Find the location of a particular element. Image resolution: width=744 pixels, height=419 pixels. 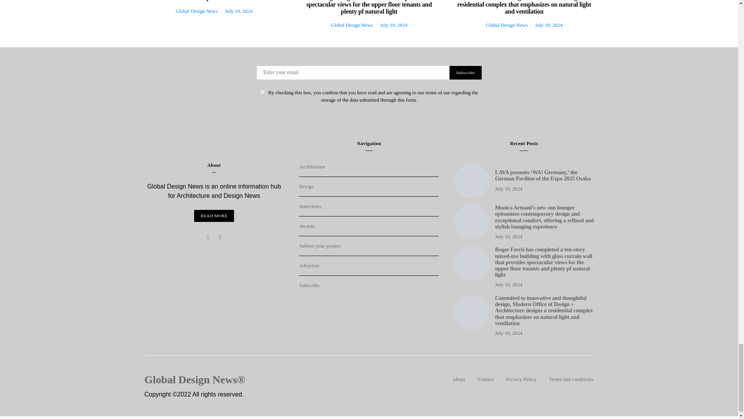

View all posts by Global Design News is located at coordinates (506, 25).